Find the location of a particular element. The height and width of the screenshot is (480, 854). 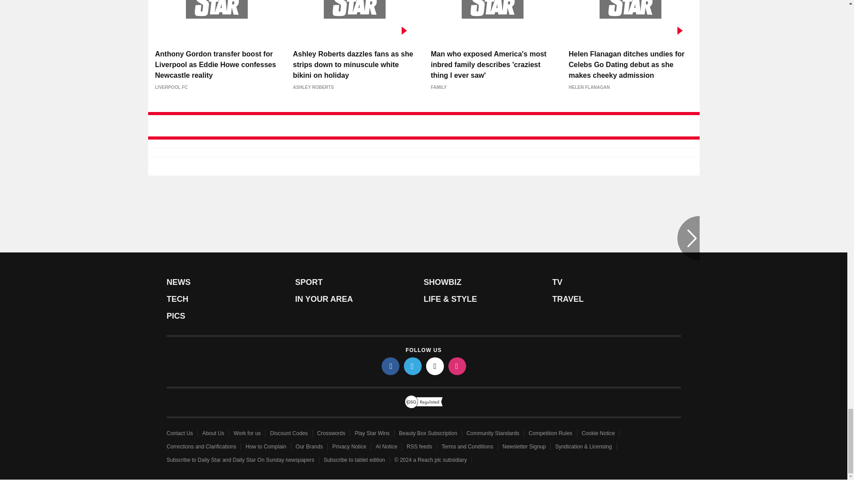

instagram is located at coordinates (457, 366).